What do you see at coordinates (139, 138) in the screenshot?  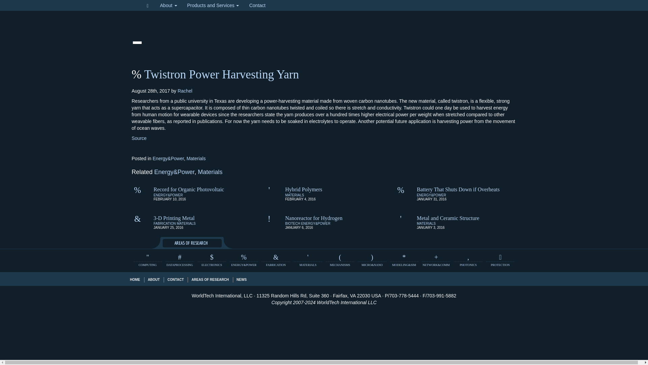 I see `Source` at bounding box center [139, 138].